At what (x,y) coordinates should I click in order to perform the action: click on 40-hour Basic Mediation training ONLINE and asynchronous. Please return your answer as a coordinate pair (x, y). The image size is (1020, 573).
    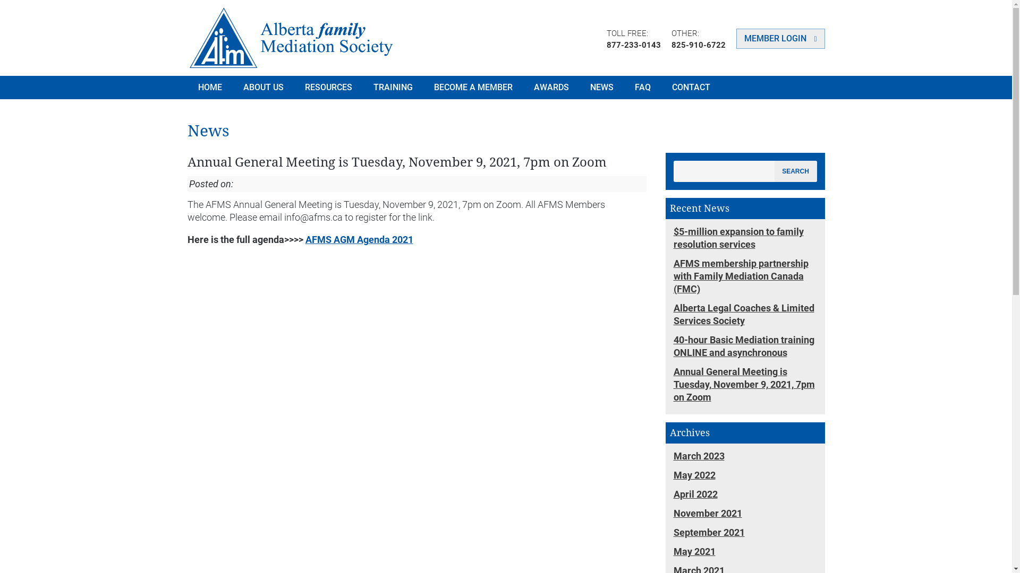
    Looking at the image, I should click on (745, 349).